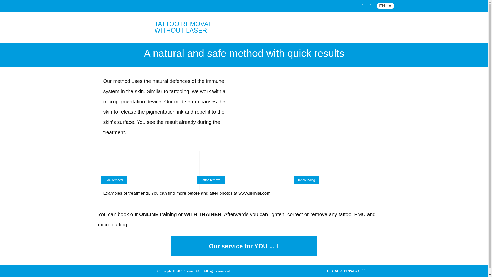 The width and height of the screenshot is (492, 277). I want to click on Foto 01.07.22, 09 35 50, so click(147, 170).